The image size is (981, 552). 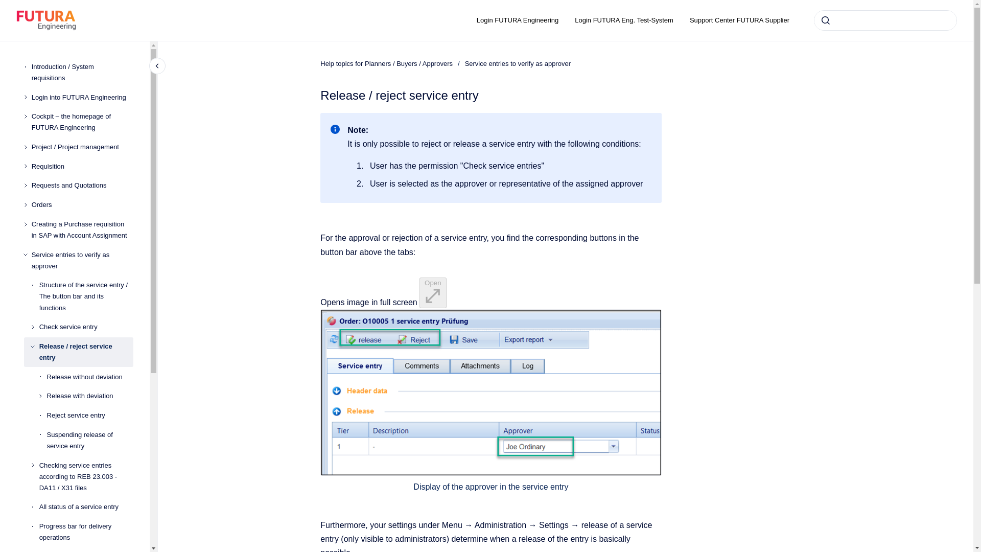 What do you see at coordinates (82, 97) in the screenshot?
I see `Login into FUTURA Engineering` at bounding box center [82, 97].